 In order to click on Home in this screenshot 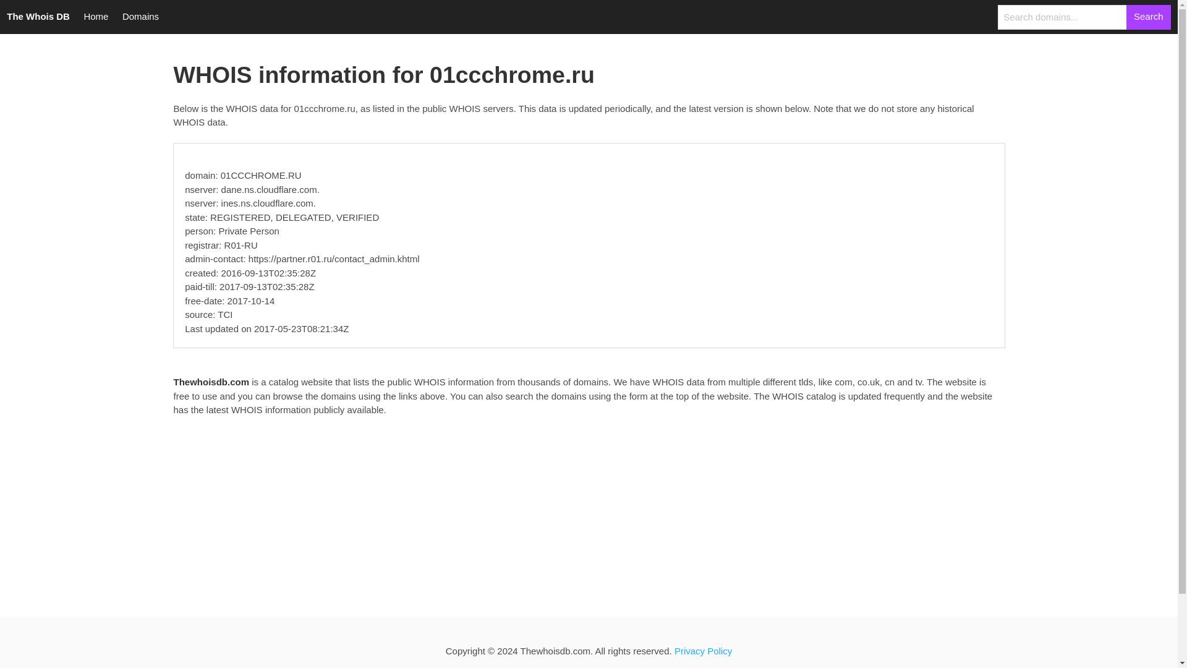, I will do `click(96, 17)`.